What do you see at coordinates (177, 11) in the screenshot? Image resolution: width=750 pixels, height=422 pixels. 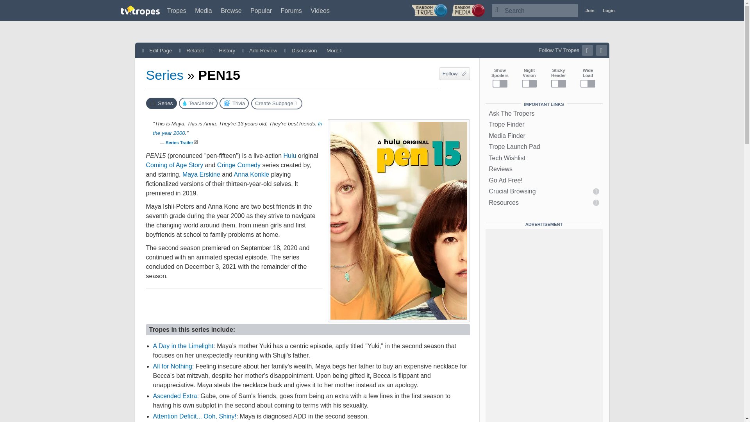 I see `Tropes` at bounding box center [177, 11].